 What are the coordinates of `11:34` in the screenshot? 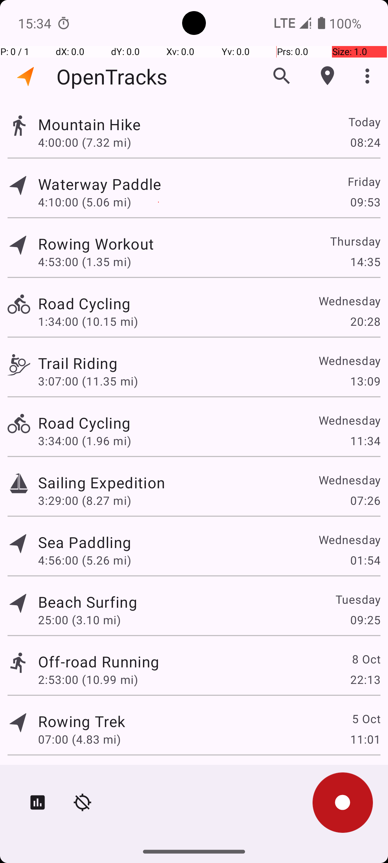 It's located at (365, 441).